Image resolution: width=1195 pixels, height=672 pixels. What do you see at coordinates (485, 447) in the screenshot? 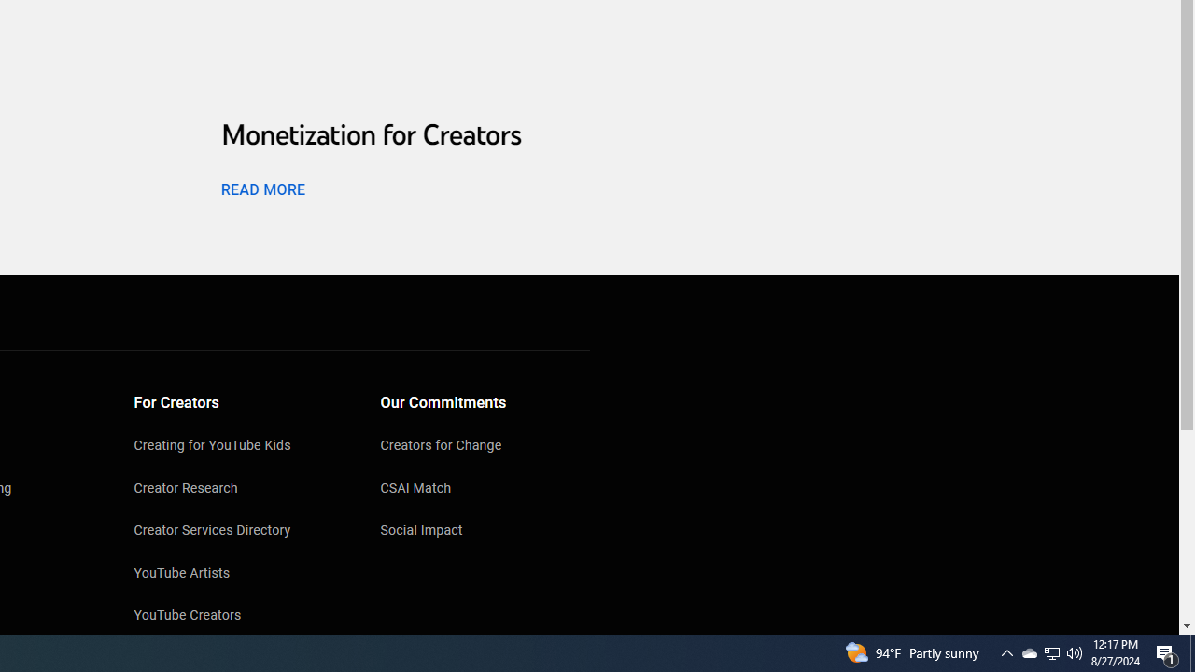
I see `Creators for Change` at bounding box center [485, 447].